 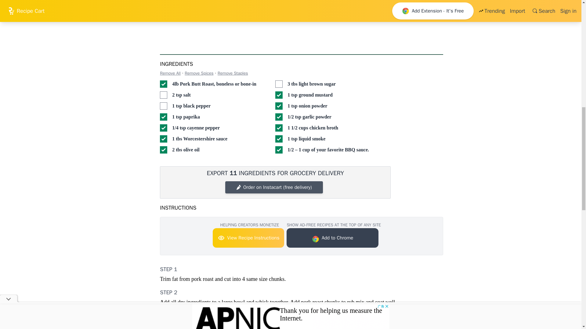 I want to click on Advertisement, so click(x=343, y=22).